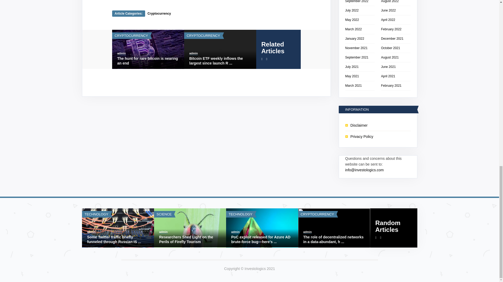 The height and width of the screenshot is (282, 503). What do you see at coordinates (220, 61) in the screenshot?
I see `Bitcoin ETF weekly inflows the largest since launch R ...` at bounding box center [220, 61].